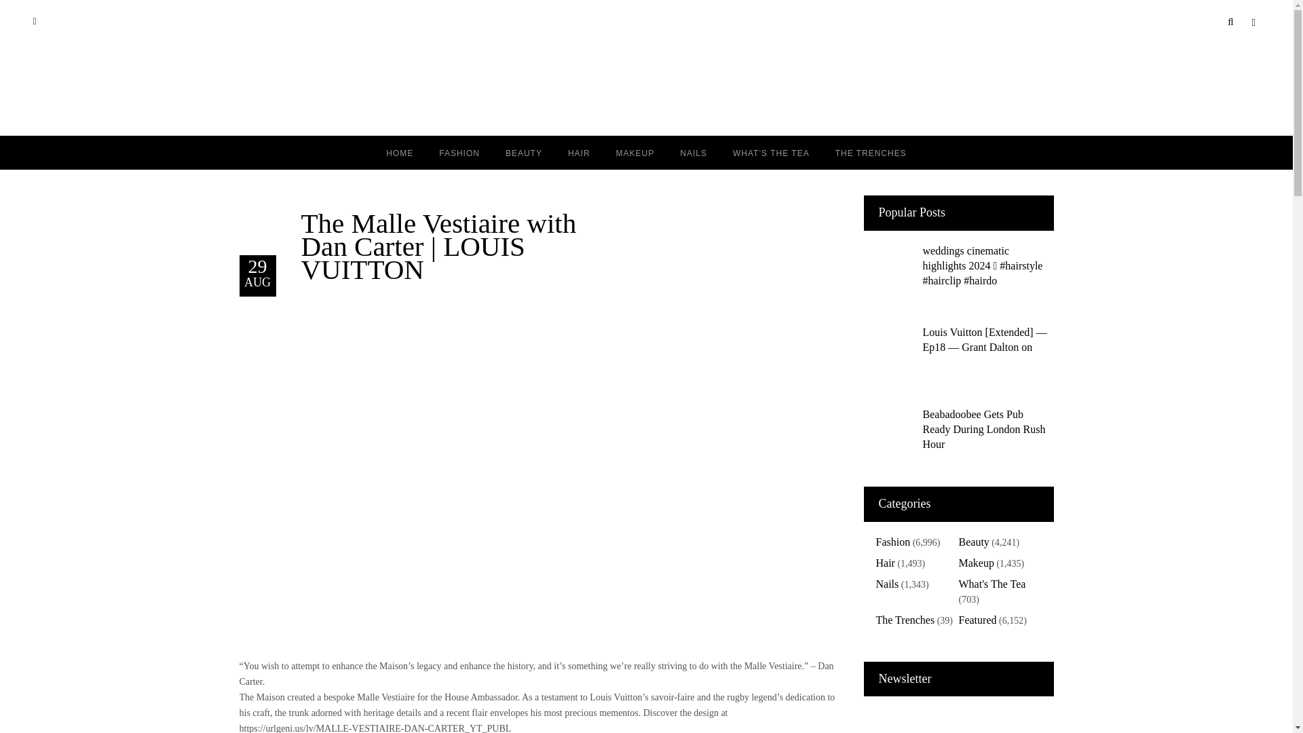  Describe the element at coordinates (459, 152) in the screenshot. I see `FASHION` at that location.